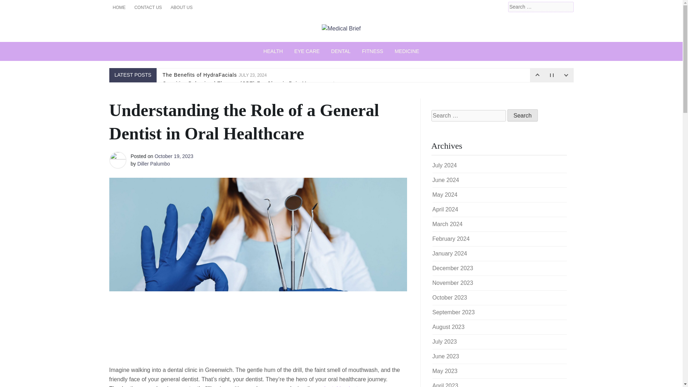 Image resolution: width=688 pixels, height=387 pixels. What do you see at coordinates (445, 180) in the screenshot?
I see `June 2024` at bounding box center [445, 180].